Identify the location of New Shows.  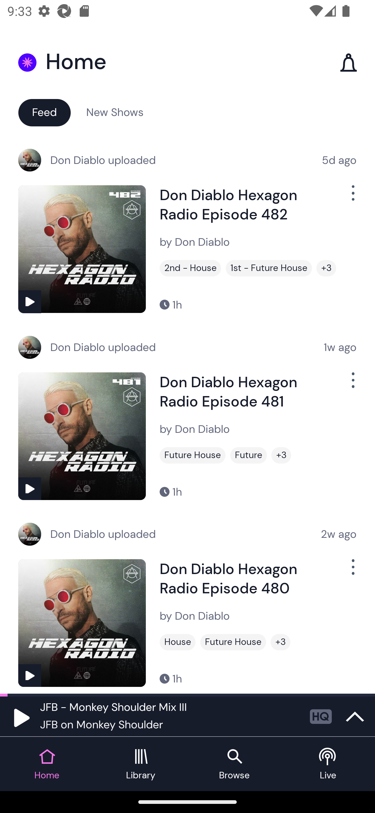
(115, 112).